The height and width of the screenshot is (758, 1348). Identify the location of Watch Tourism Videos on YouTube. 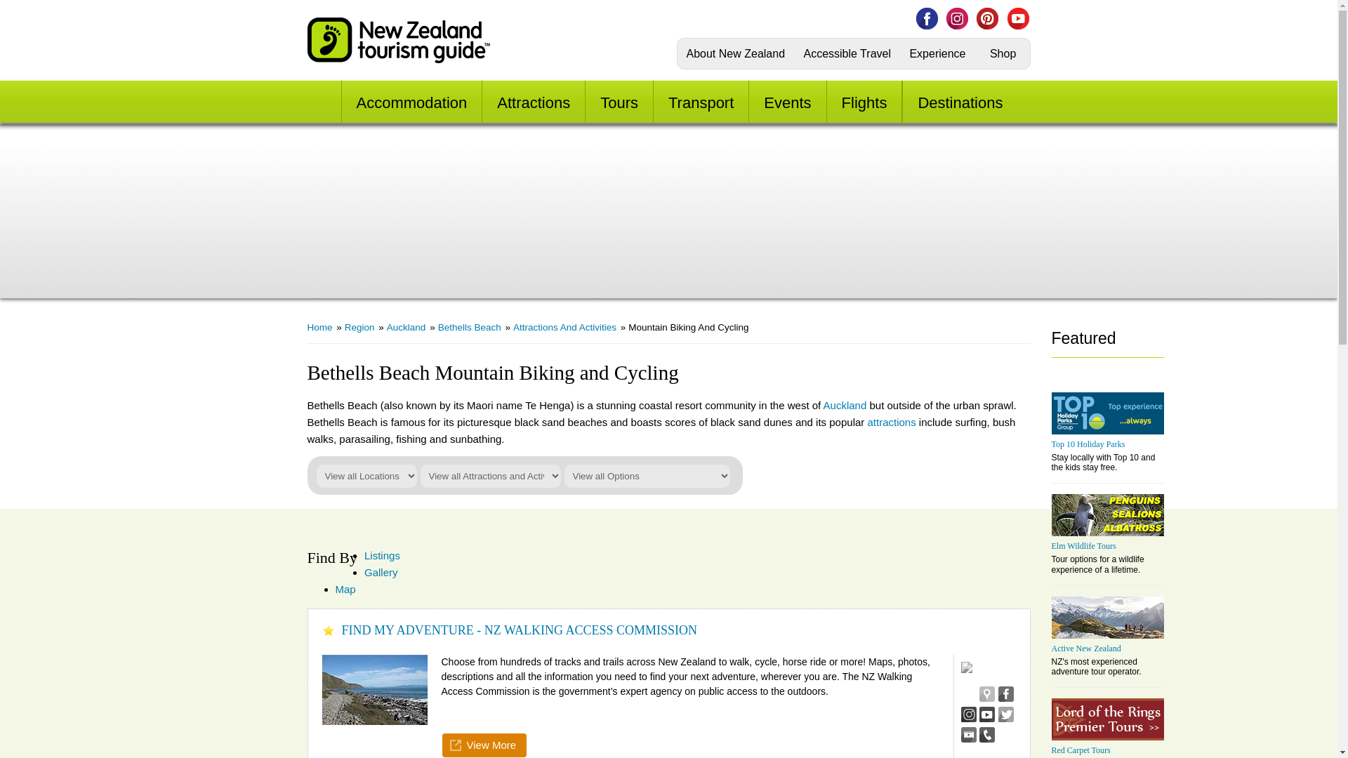
(1017, 18).